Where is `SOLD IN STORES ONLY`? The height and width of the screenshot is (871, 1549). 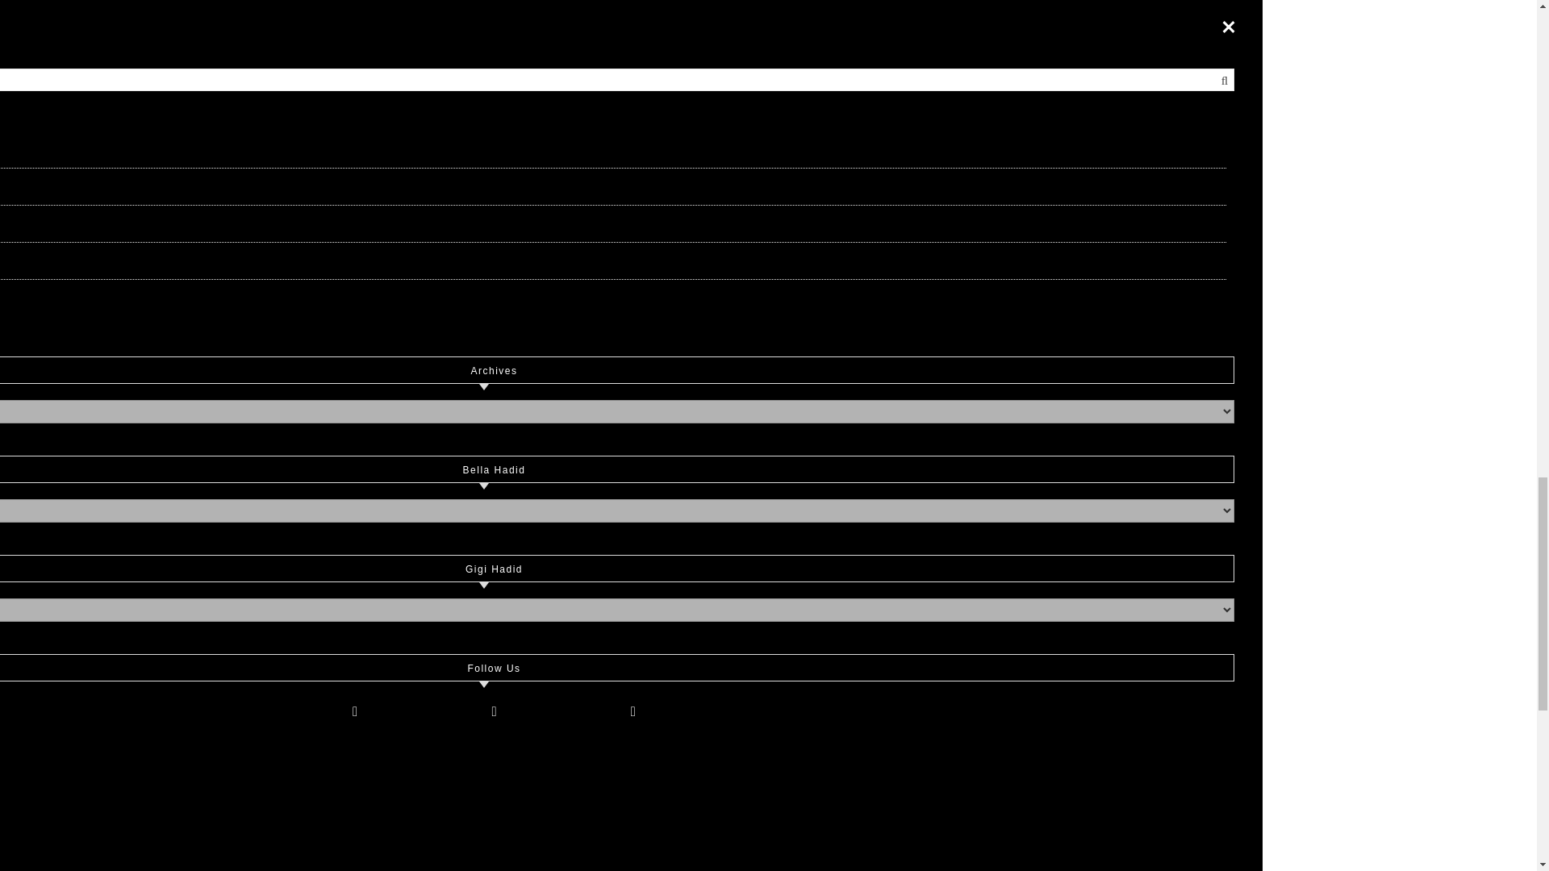
SOLD IN STORES ONLY is located at coordinates (986, 196).